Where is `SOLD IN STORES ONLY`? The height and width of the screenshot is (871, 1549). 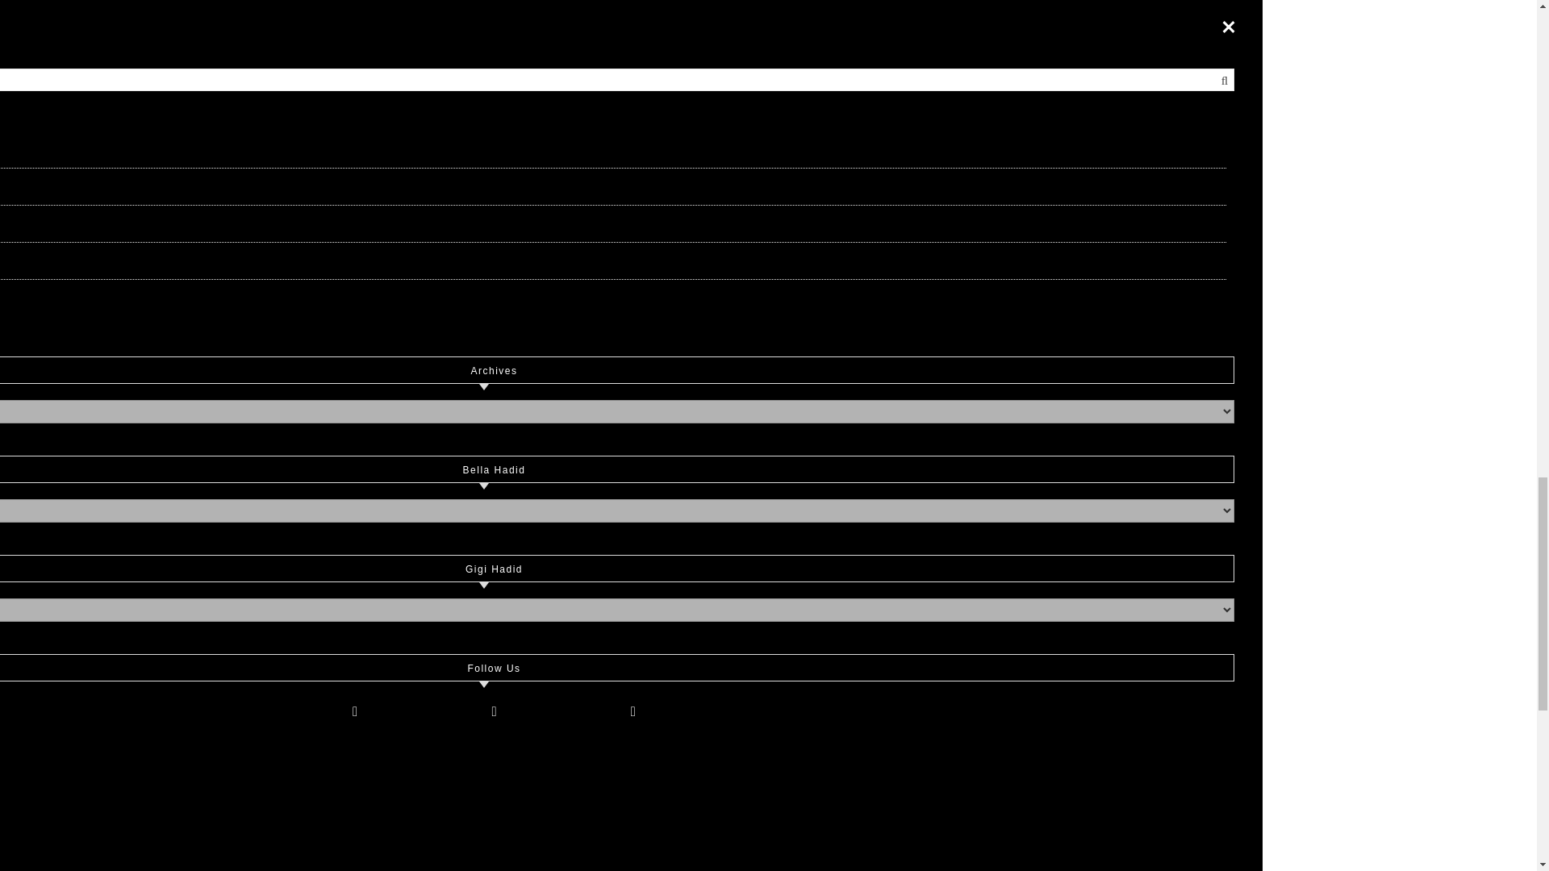
SOLD IN STORES ONLY is located at coordinates (986, 196).